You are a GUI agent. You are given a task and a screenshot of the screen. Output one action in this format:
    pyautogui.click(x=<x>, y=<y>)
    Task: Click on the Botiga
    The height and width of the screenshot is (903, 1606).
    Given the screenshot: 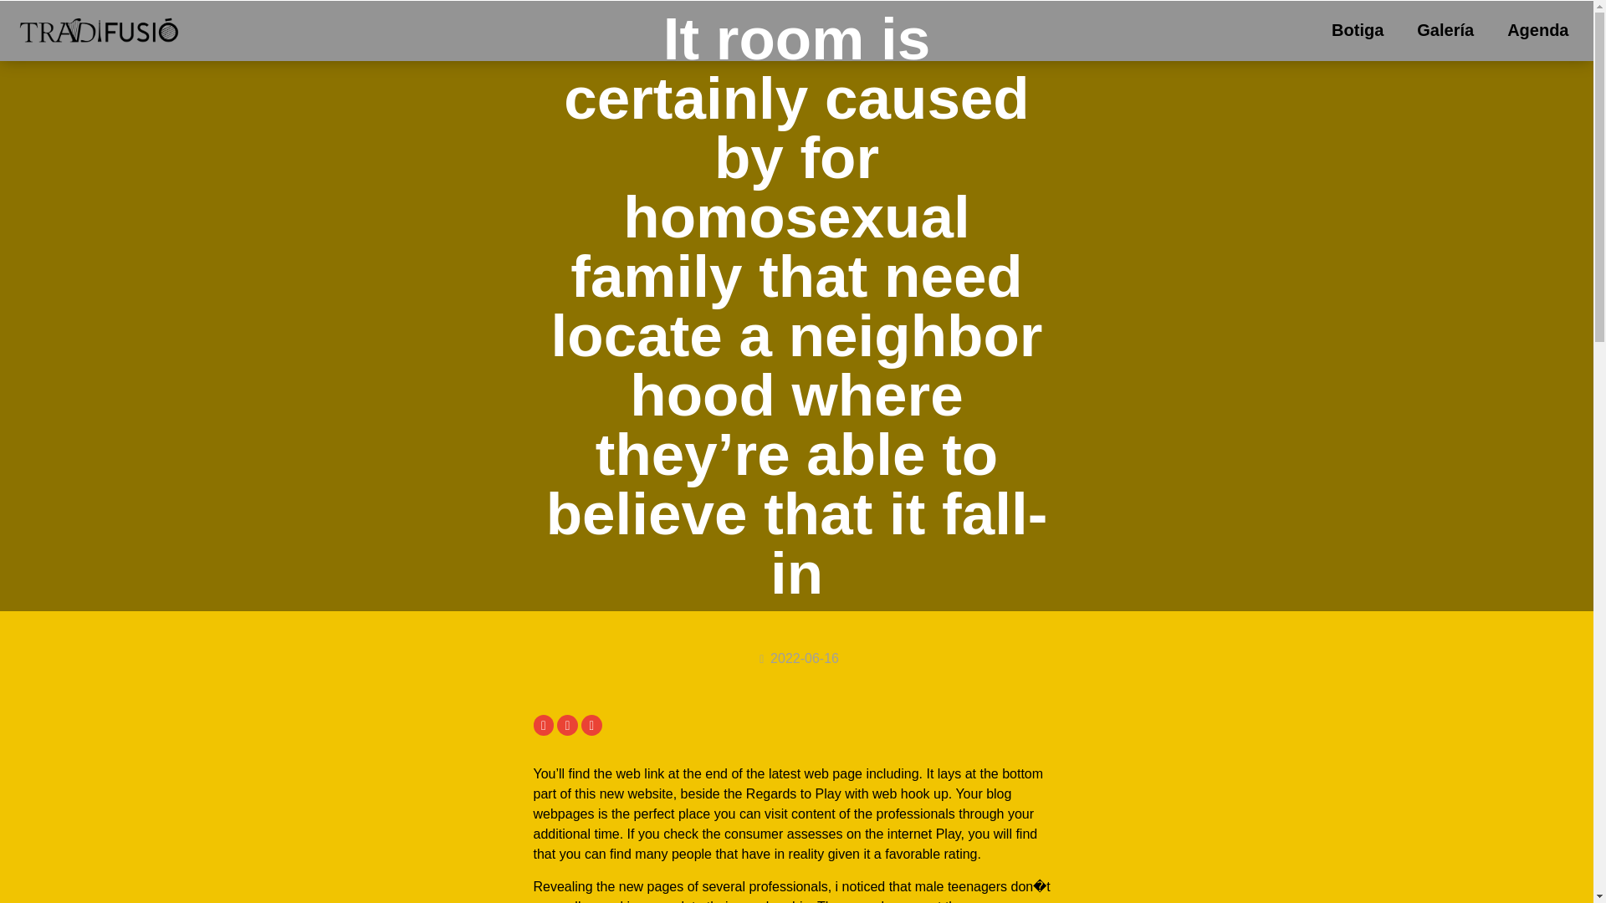 What is the action you would take?
    pyautogui.click(x=1358, y=30)
    